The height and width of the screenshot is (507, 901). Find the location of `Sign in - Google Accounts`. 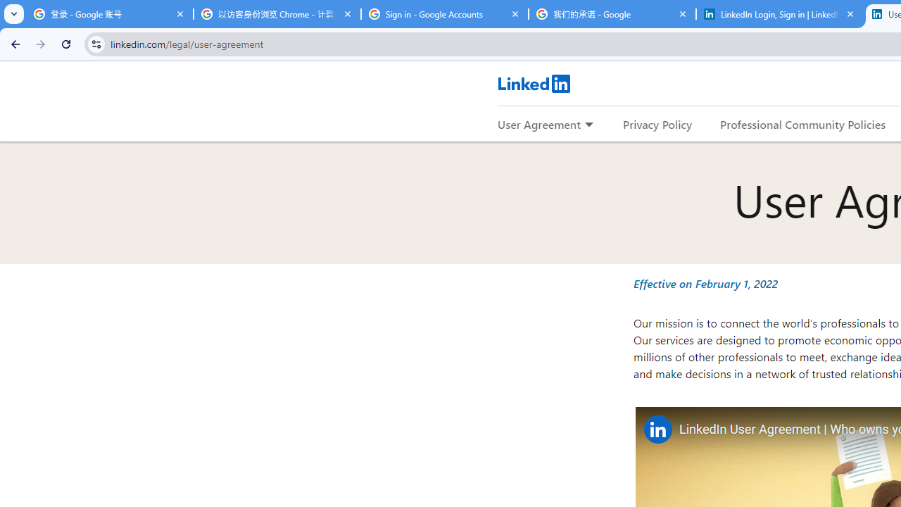

Sign in - Google Accounts is located at coordinates (445, 14).